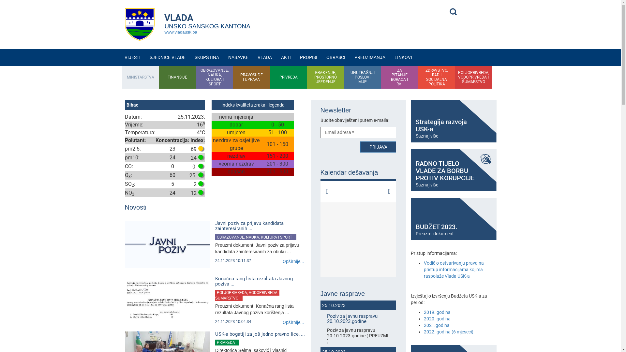 This screenshot has height=352, width=626. I want to click on MINISTARSTVA, so click(141, 77).